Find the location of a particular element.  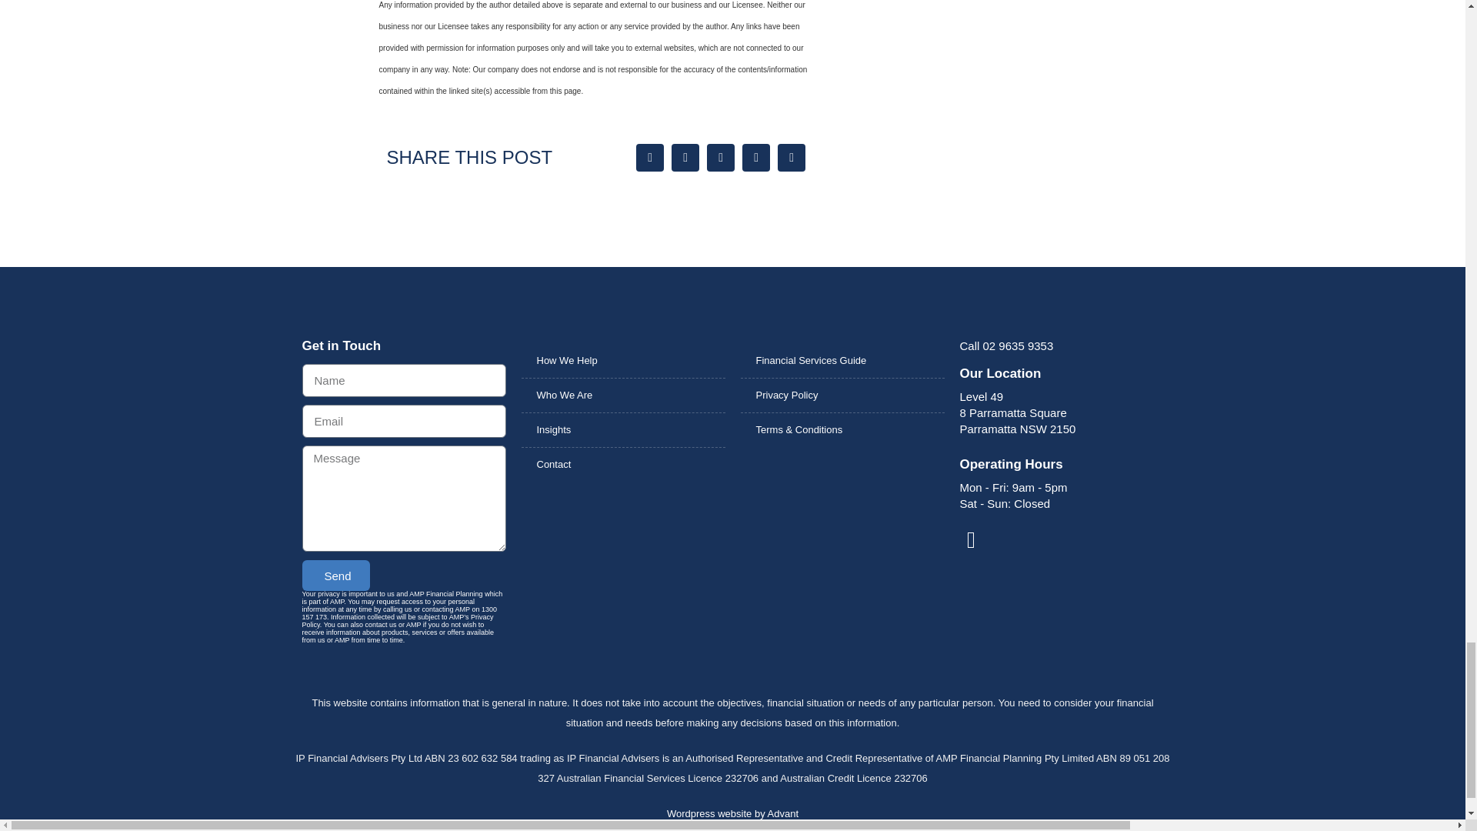

How We Help is located at coordinates (623, 361).